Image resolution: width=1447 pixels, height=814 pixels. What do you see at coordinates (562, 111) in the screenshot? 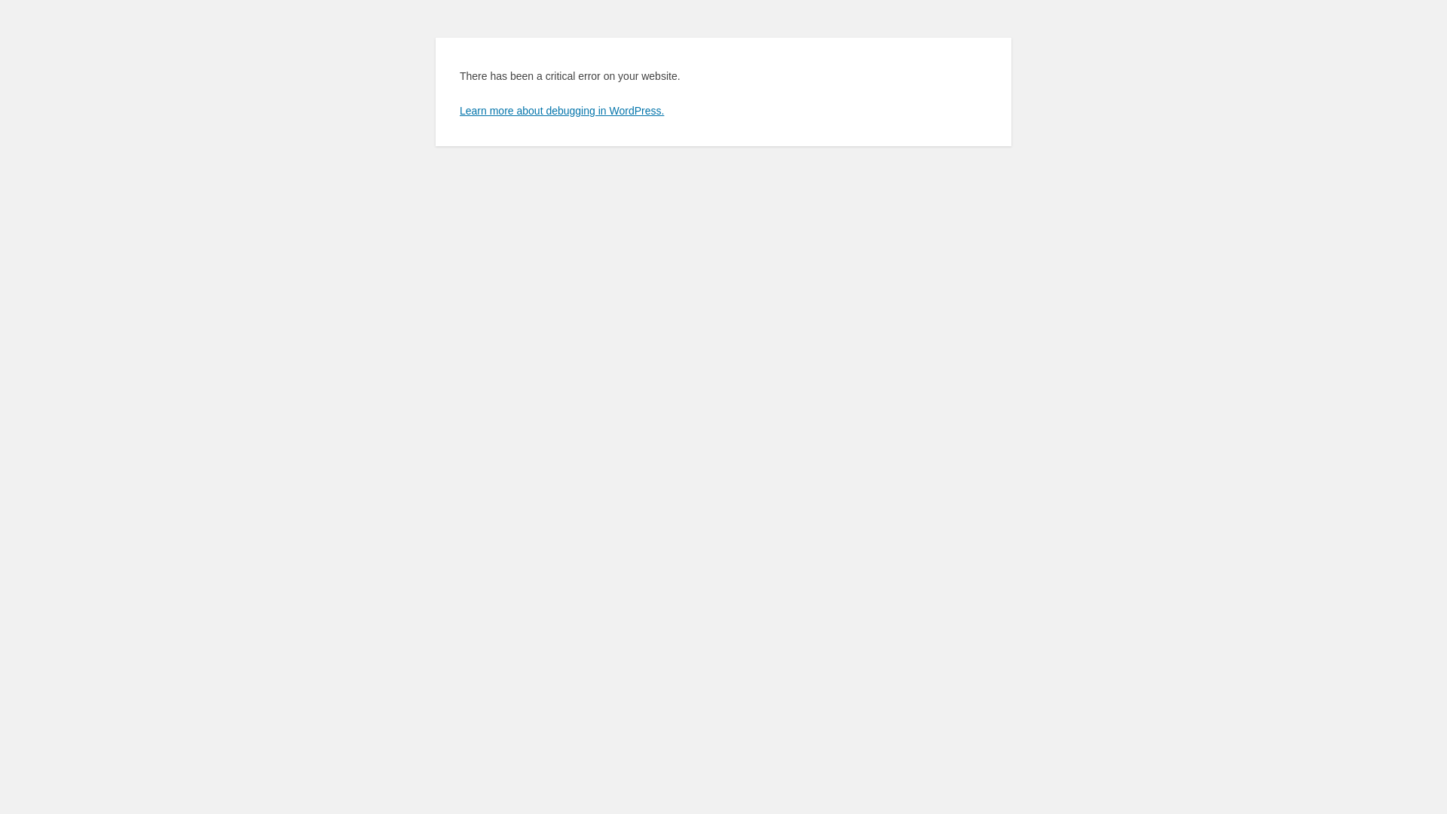
I see `Learn more about debugging in WordPress.` at bounding box center [562, 111].